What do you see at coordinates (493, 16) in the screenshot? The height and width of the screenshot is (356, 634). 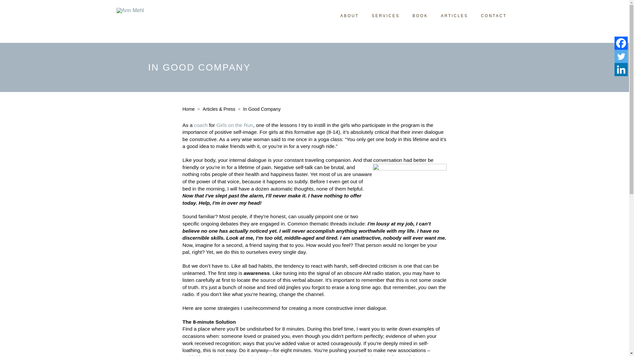 I see `CONTACT` at bounding box center [493, 16].